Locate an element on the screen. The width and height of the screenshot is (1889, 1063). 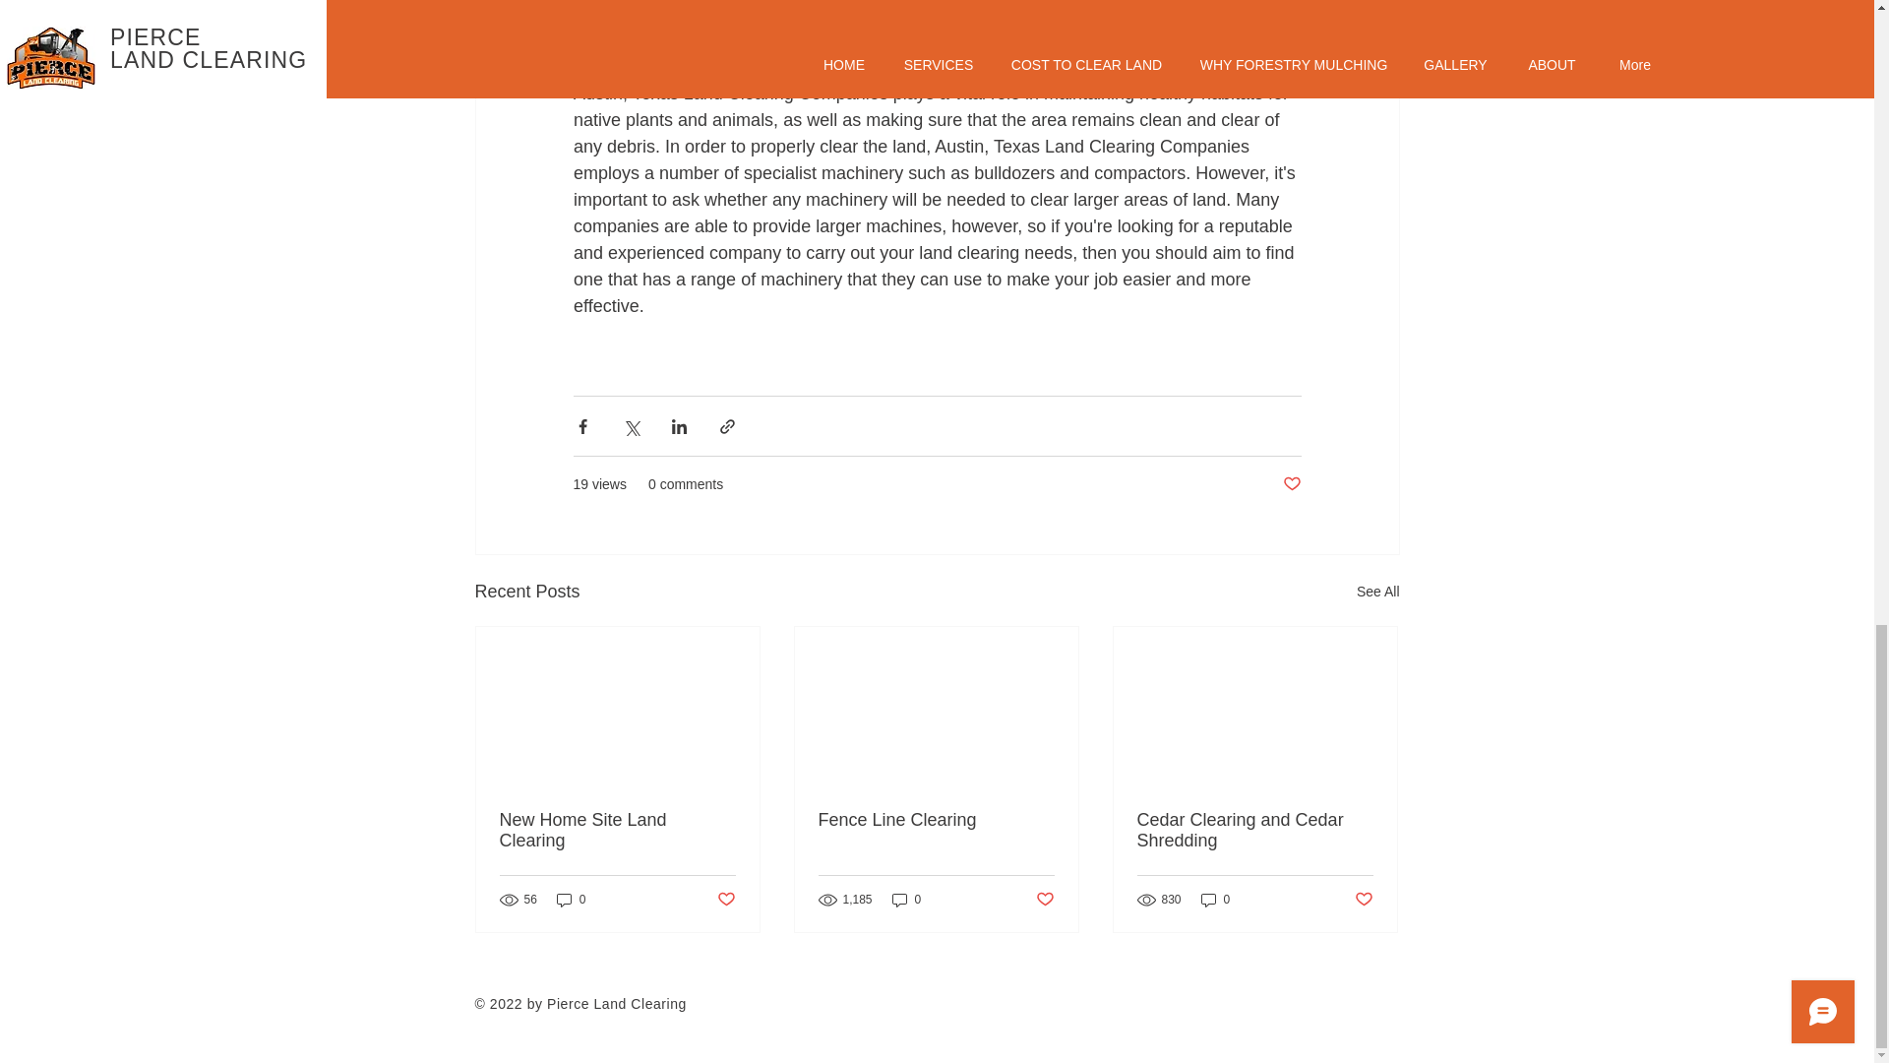
Post not marked as liked is located at coordinates (1045, 900).